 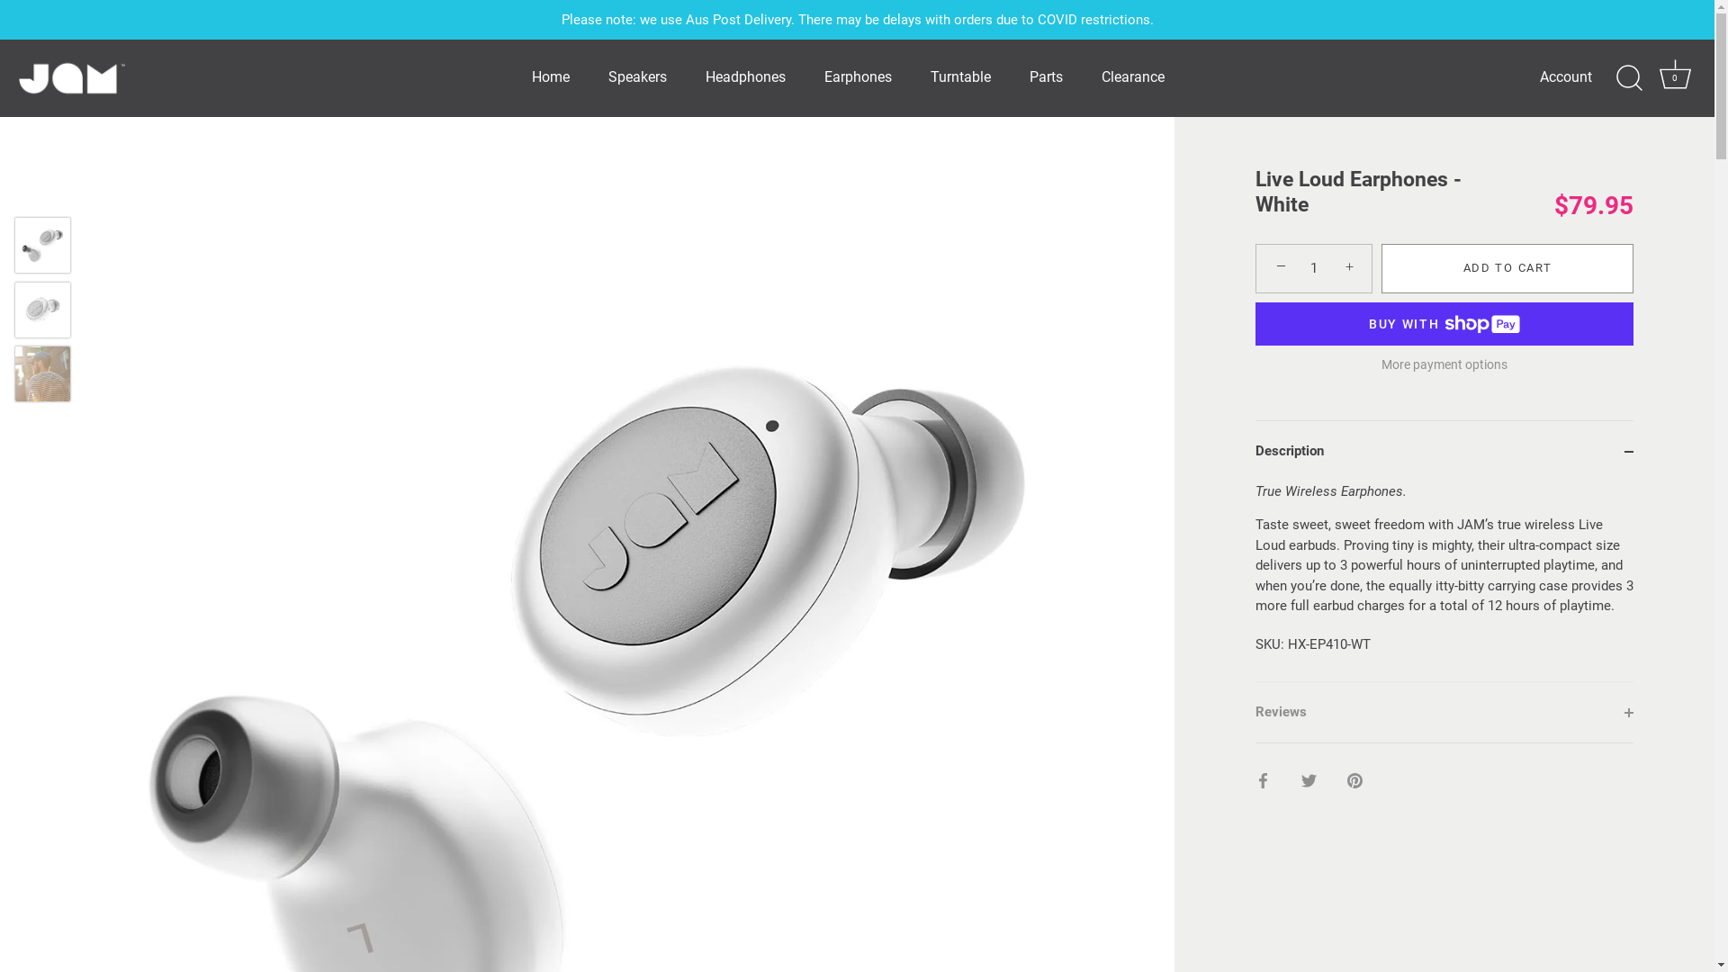 I want to click on Speakers, so click(x=638, y=77).